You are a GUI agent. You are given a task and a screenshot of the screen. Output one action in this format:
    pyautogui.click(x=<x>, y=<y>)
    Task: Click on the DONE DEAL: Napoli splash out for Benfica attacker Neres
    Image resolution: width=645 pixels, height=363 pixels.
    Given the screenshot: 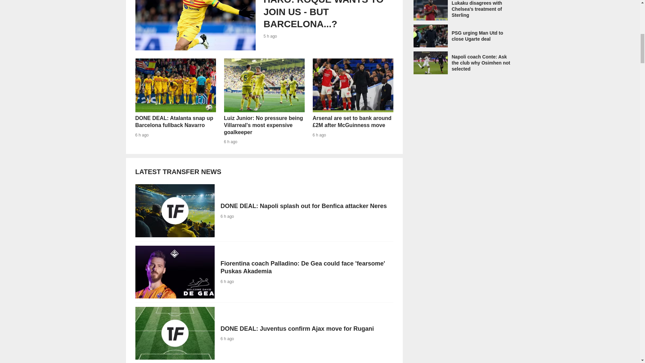 What is the action you would take?
    pyautogui.click(x=264, y=210)
    